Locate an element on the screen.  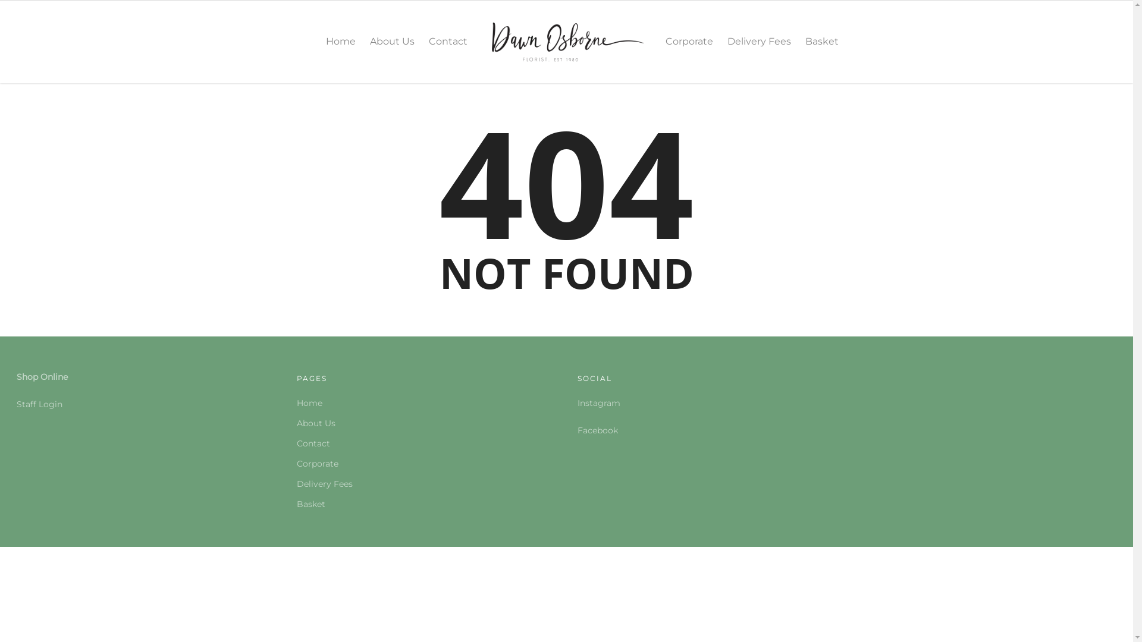
Corporate is located at coordinates (689, 50).